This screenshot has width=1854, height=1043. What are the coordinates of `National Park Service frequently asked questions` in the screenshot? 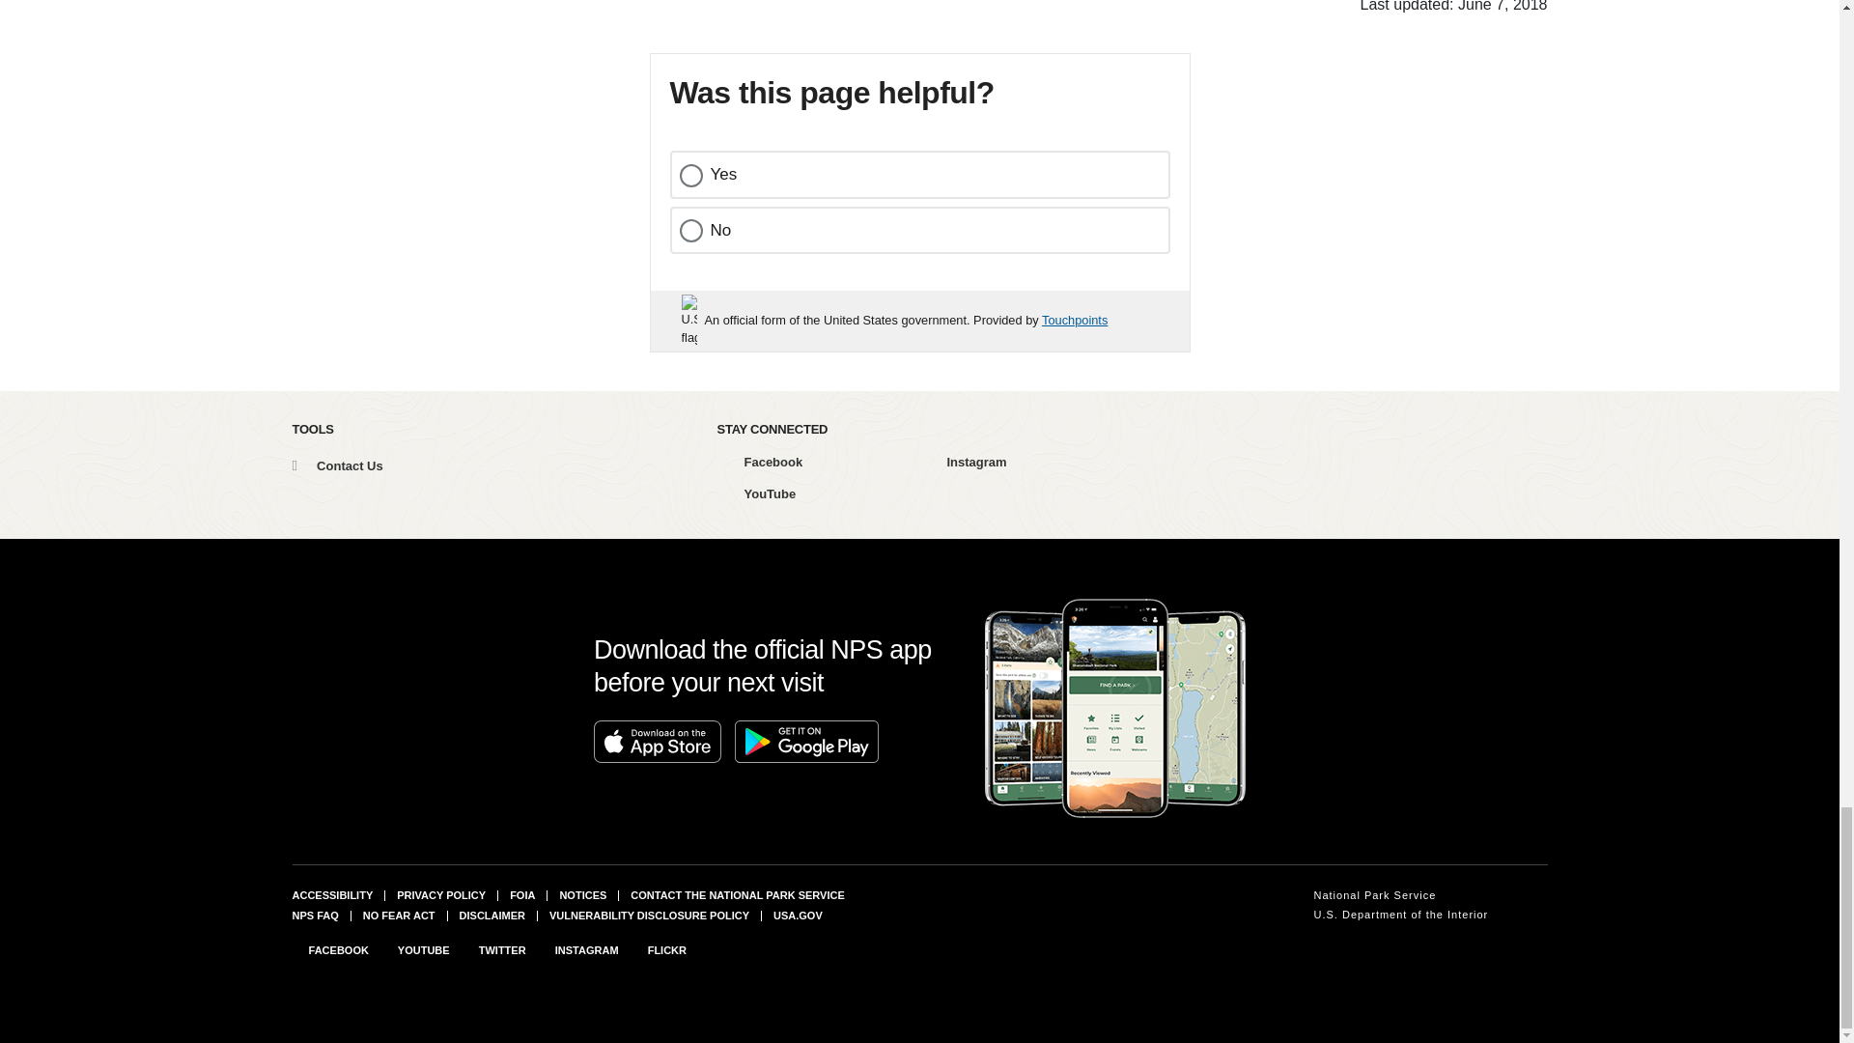 It's located at (314, 915).